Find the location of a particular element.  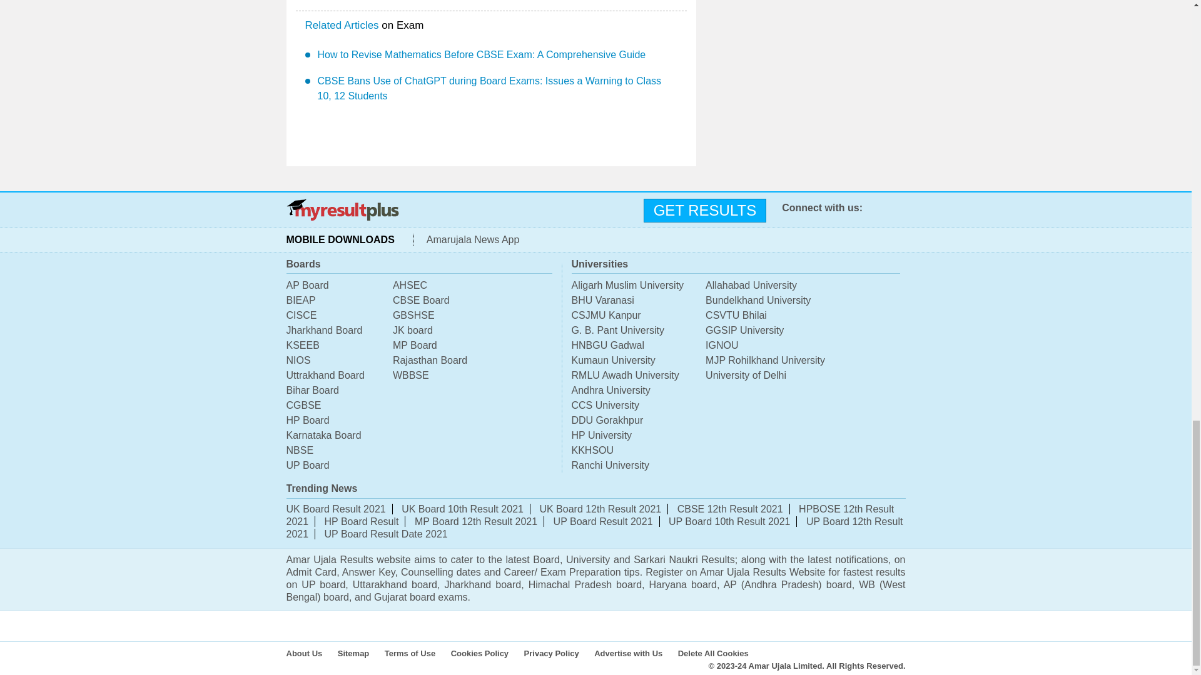

UP Board 12th Result 2021 is located at coordinates (594, 527).